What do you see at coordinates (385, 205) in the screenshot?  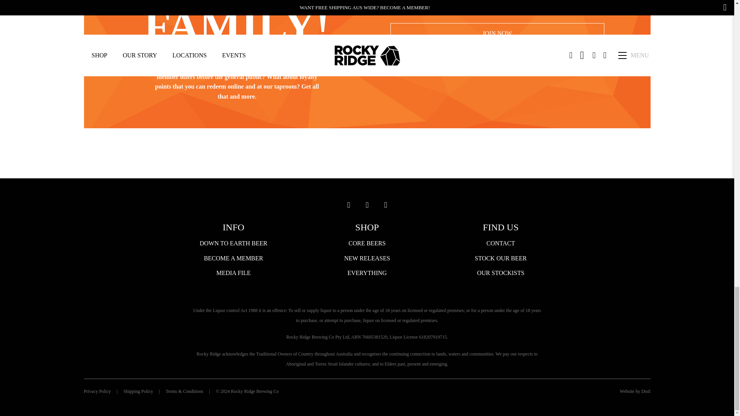 I see `twitter` at bounding box center [385, 205].